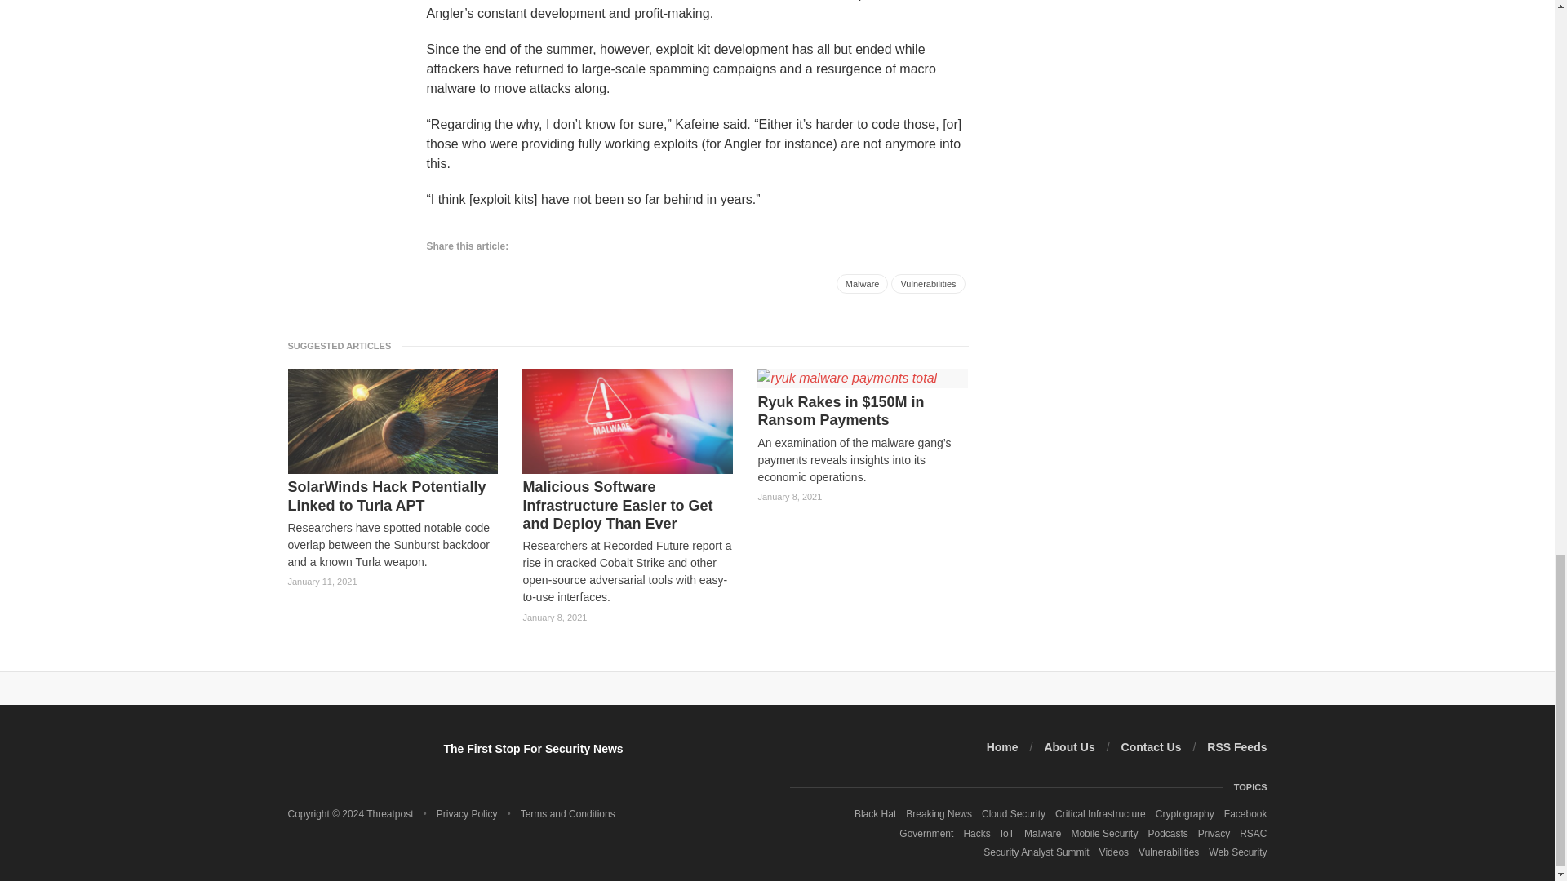  Describe the element at coordinates (928, 283) in the screenshot. I see `Vulnerabilities` at that location.